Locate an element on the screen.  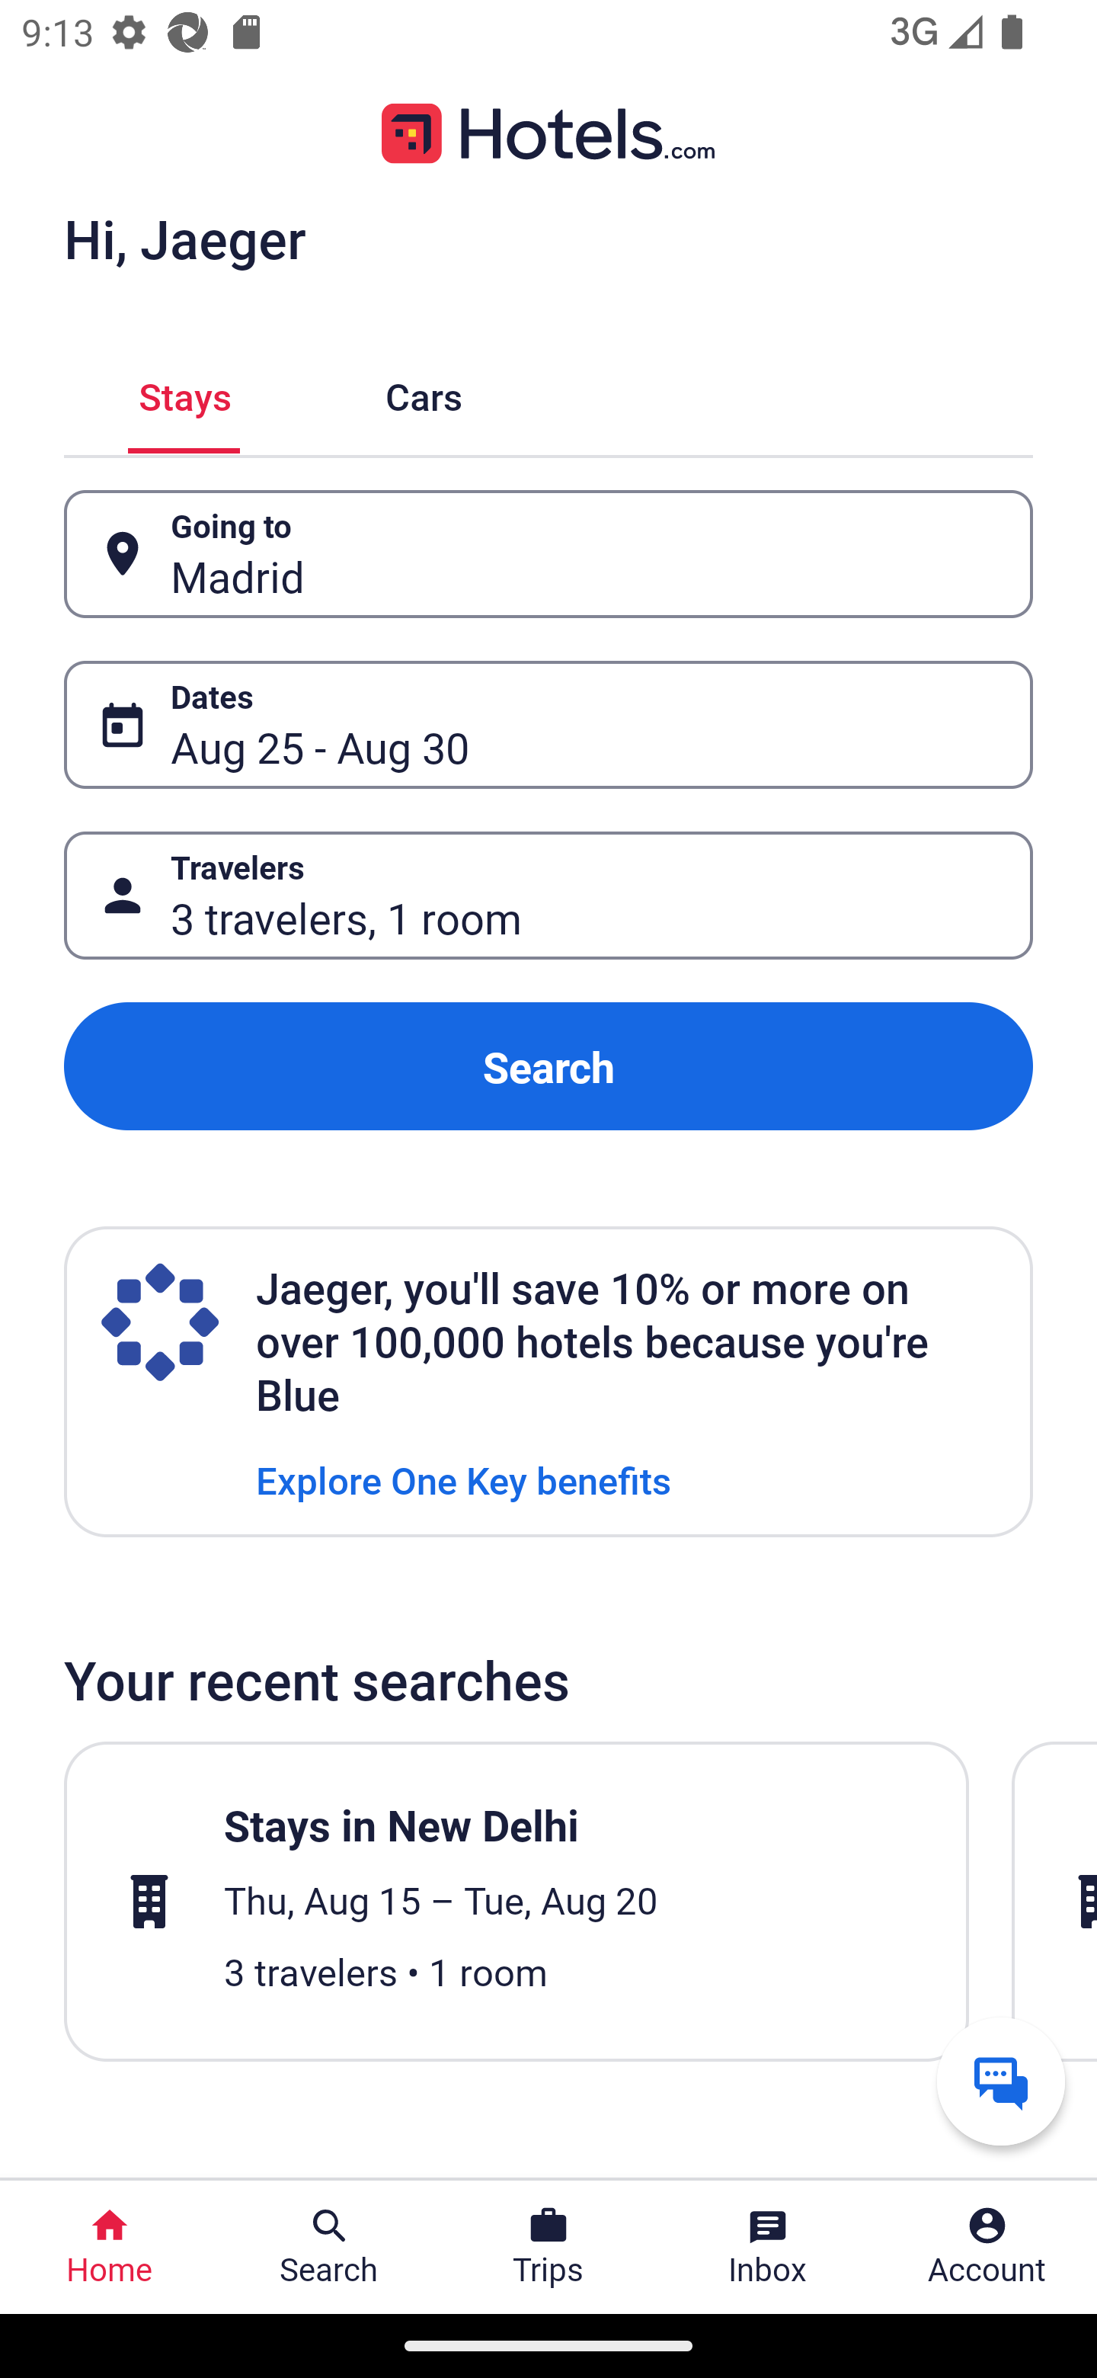
Dates Button Aug 25 - Aug 30 is located at coordinates (548, 725).